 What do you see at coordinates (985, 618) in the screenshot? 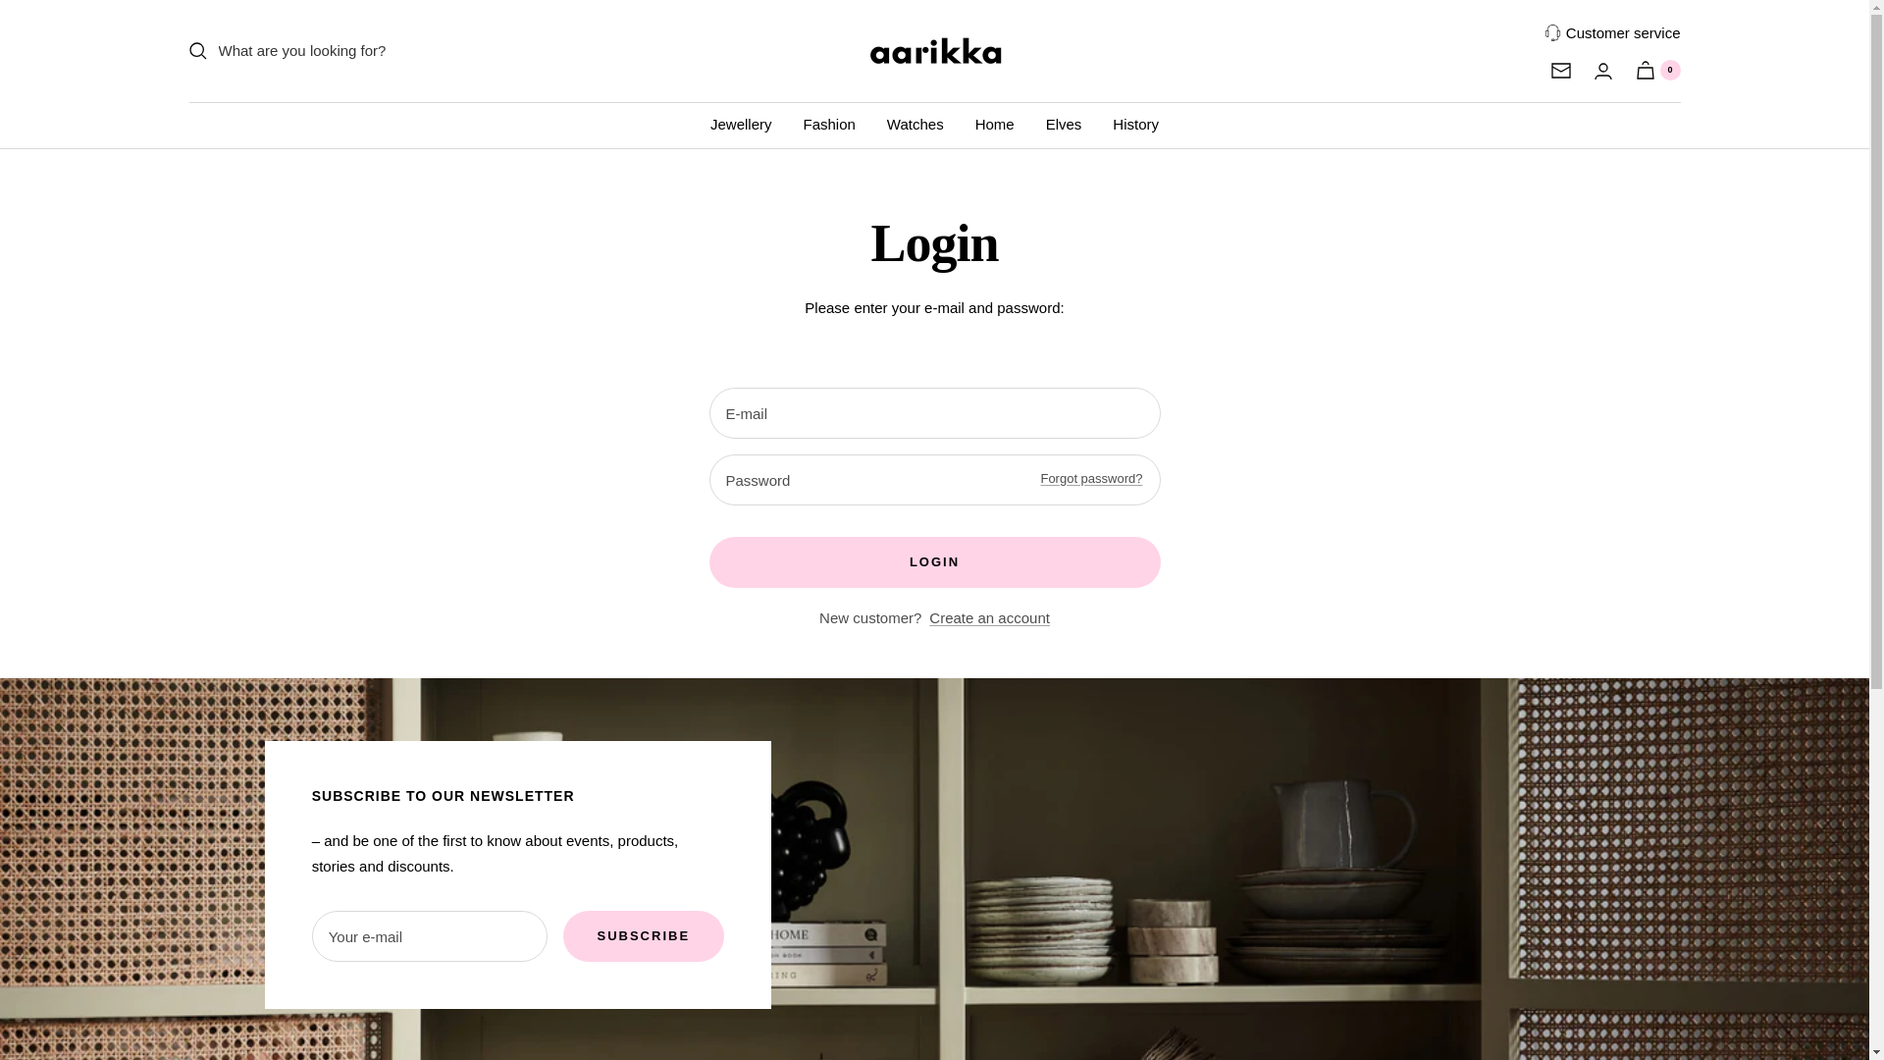
I see `Create an account` at bounding box center [985, 618].